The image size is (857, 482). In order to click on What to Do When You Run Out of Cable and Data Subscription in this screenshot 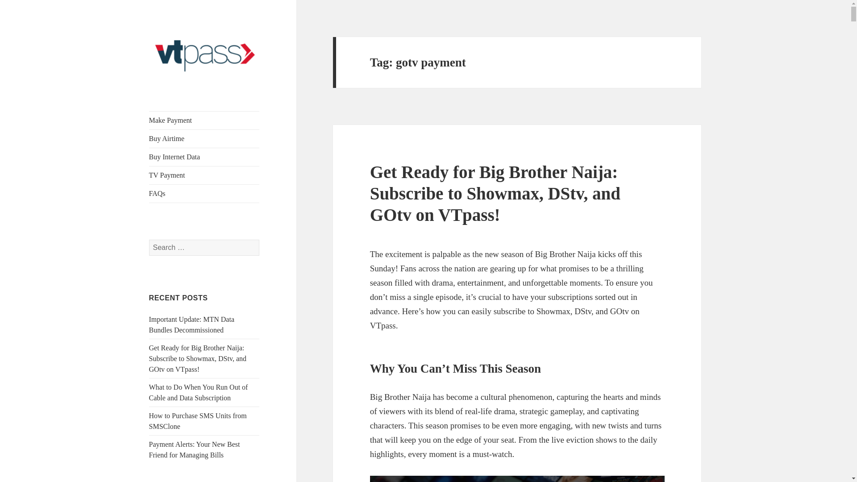, I will do `click(199, 392)`.